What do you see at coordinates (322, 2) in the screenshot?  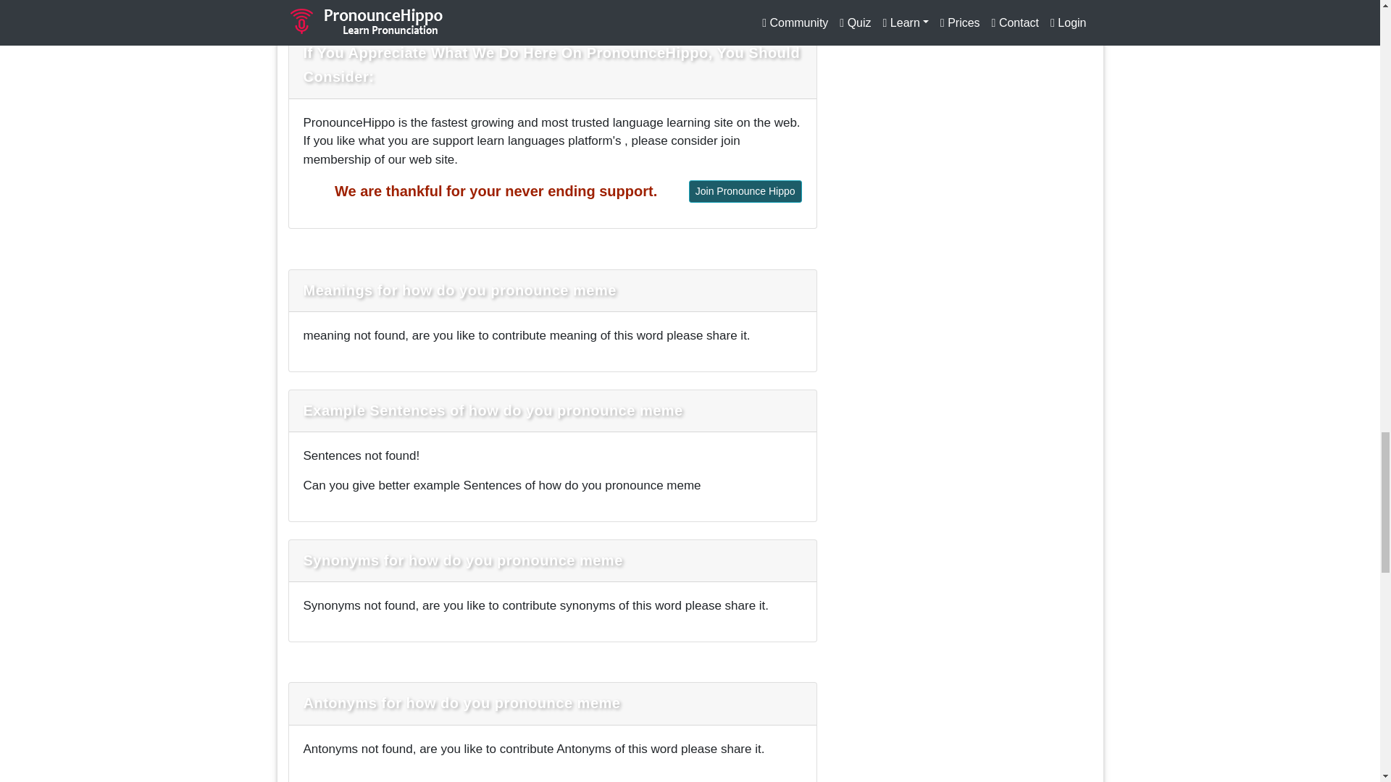 I see `English` at bounding box center [322, 2].